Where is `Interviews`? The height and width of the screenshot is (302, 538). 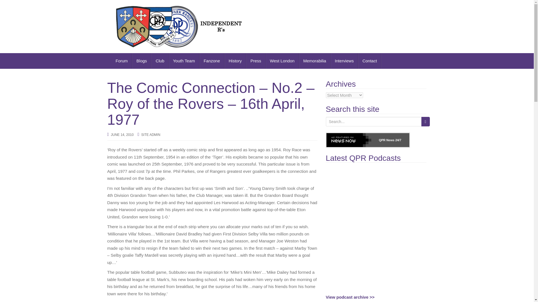 Interviews is located at coordinates (344, 61).